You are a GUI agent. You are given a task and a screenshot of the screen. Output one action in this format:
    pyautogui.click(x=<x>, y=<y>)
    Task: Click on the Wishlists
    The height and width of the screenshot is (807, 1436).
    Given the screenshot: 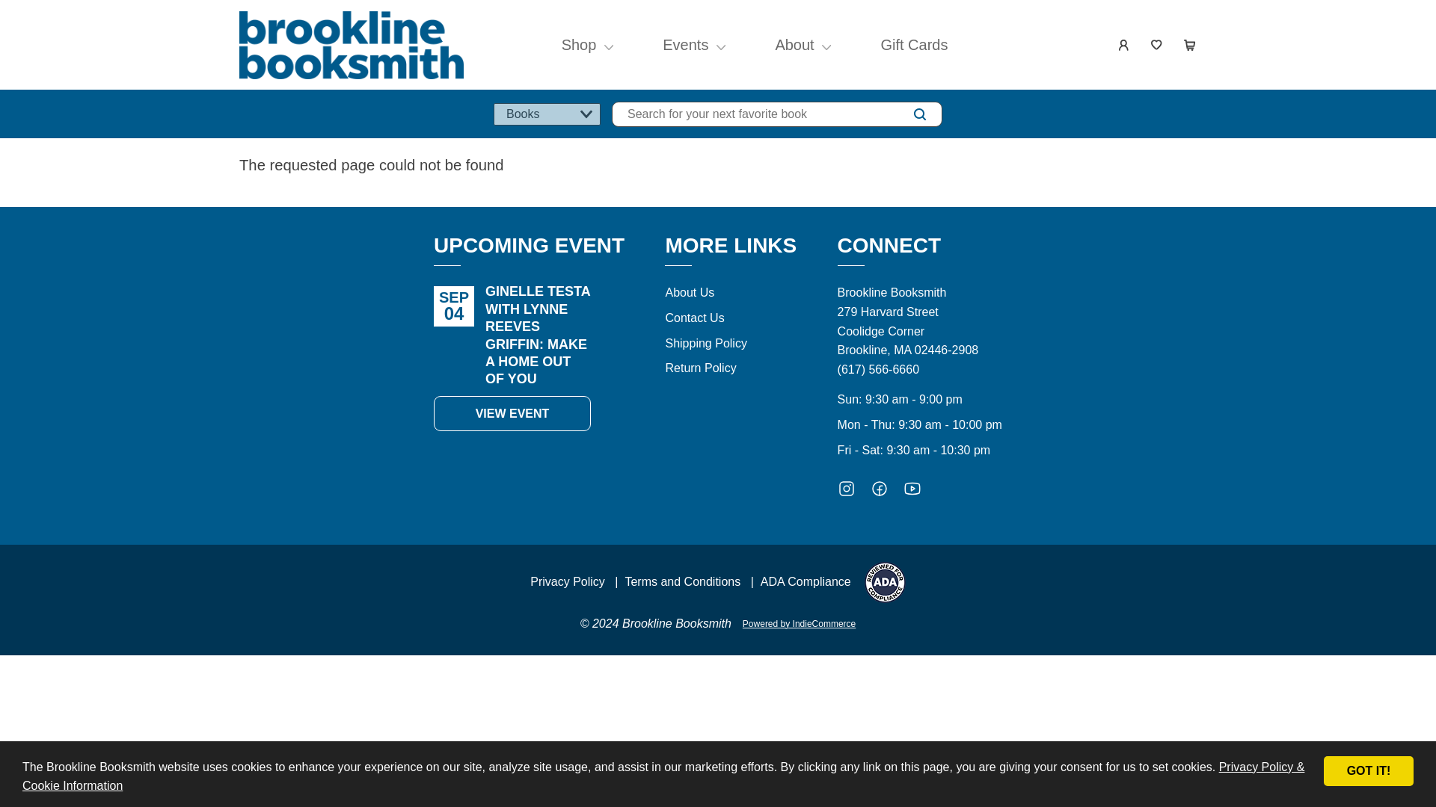 What is the action you would take?
    pyautogui.click(x=1156, y=45)
    